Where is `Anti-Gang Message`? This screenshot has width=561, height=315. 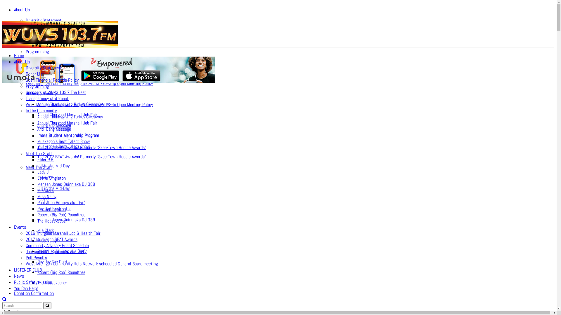
Anti-Gang Message is located at coordinates (54, 125).